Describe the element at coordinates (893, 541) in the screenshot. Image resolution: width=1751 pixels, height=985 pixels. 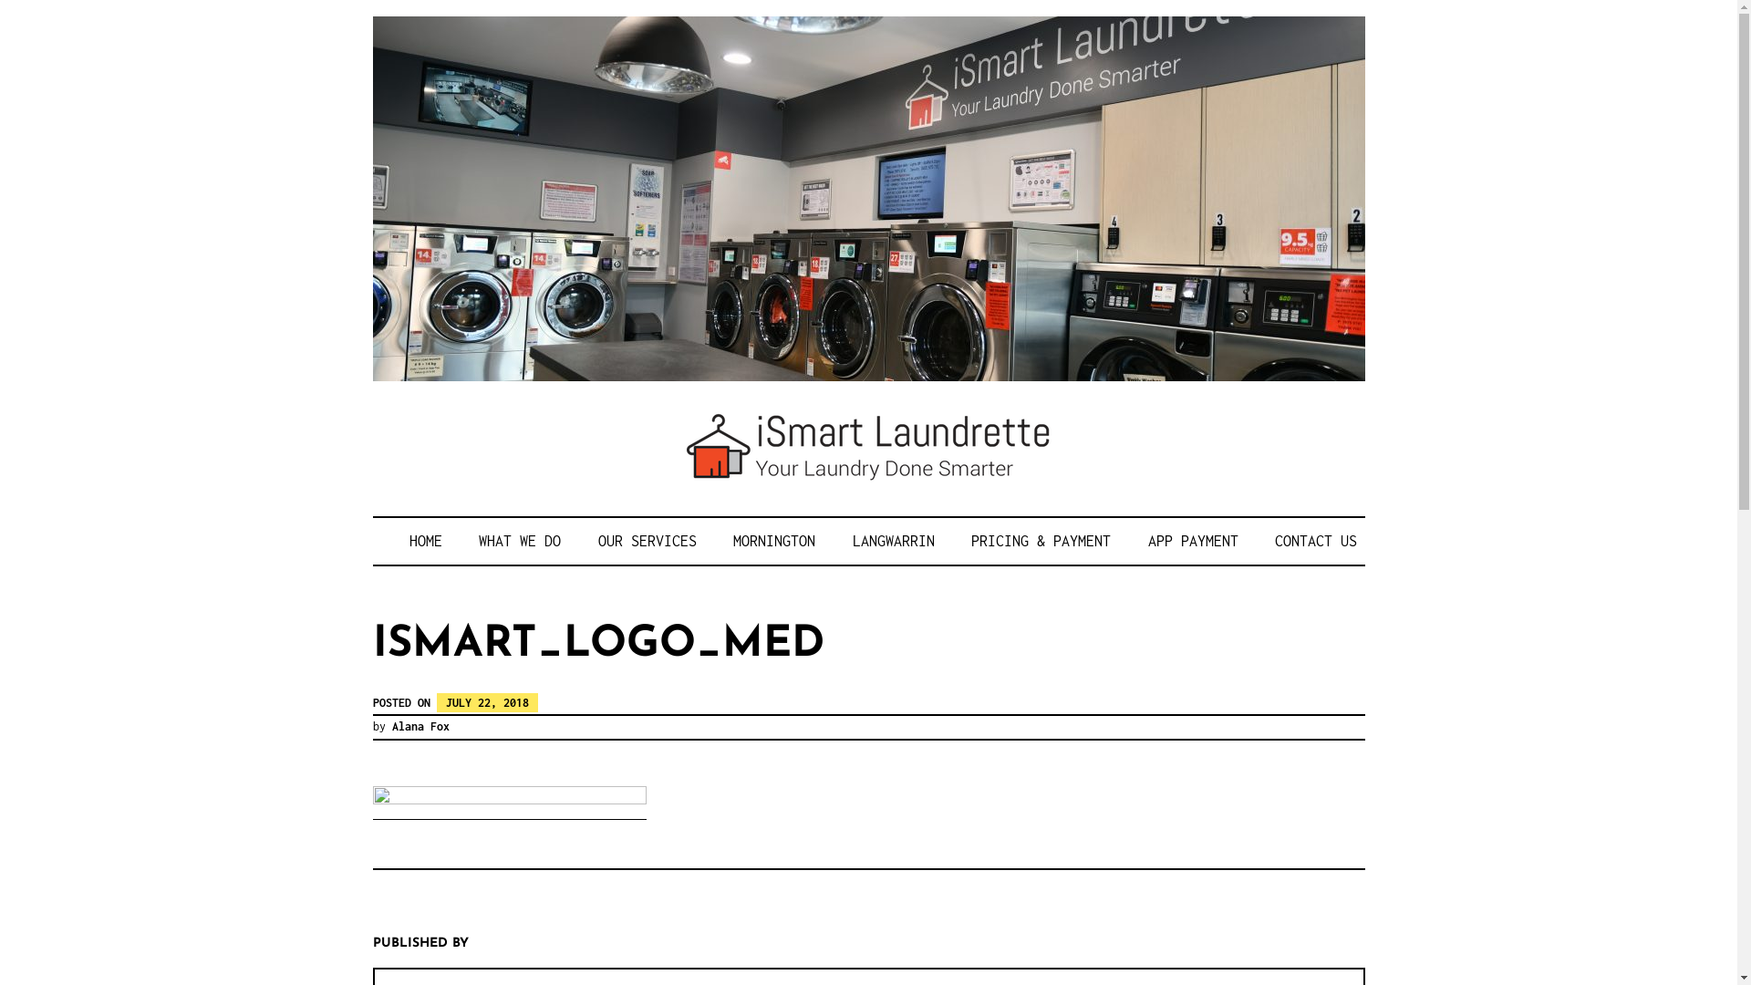
I see `LANGWARRIN` at that location.